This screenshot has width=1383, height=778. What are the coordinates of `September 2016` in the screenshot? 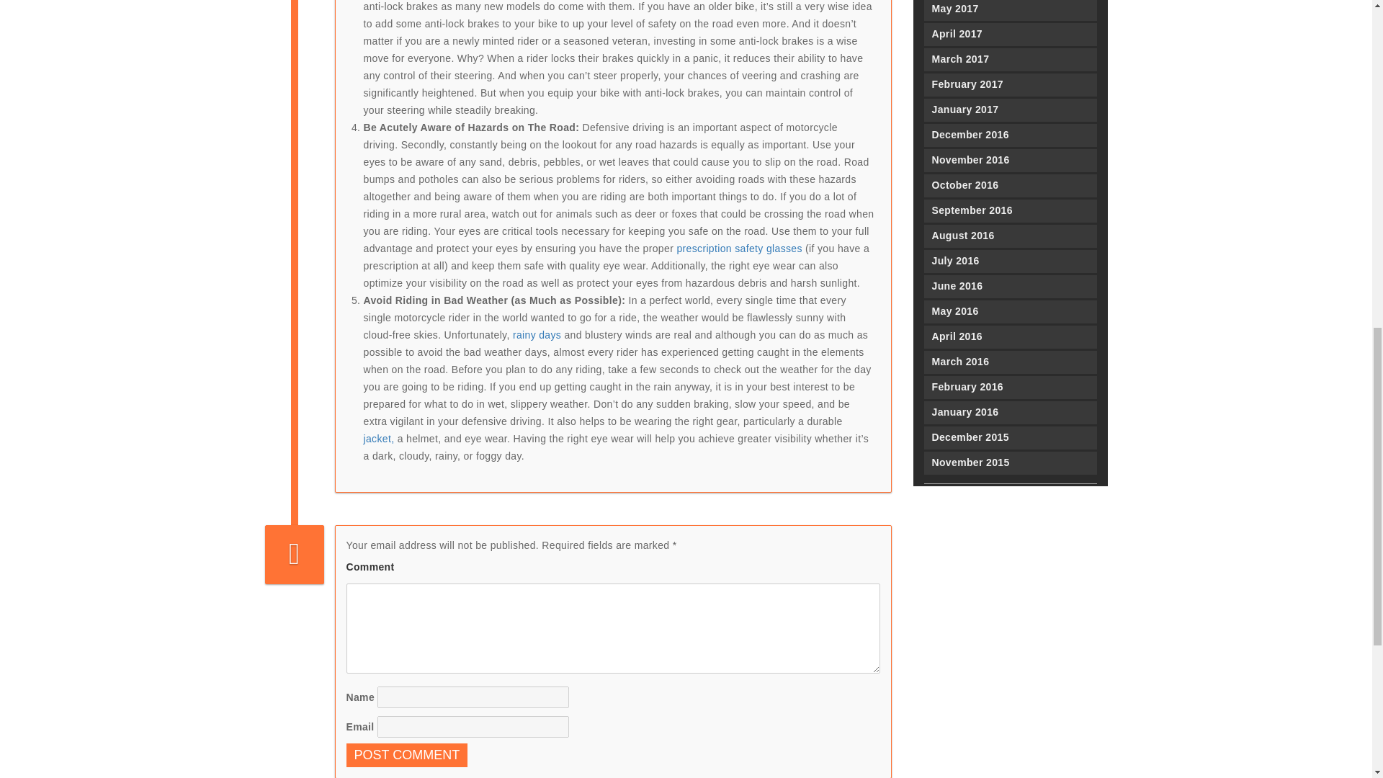 It's located at (1010, 210).